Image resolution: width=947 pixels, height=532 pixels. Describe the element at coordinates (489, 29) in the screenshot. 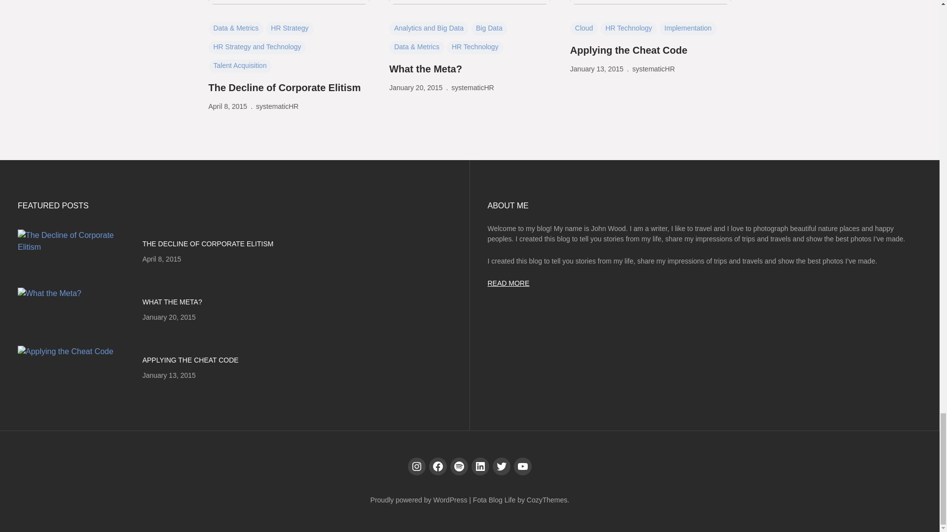

I see `Big Data` at that location.